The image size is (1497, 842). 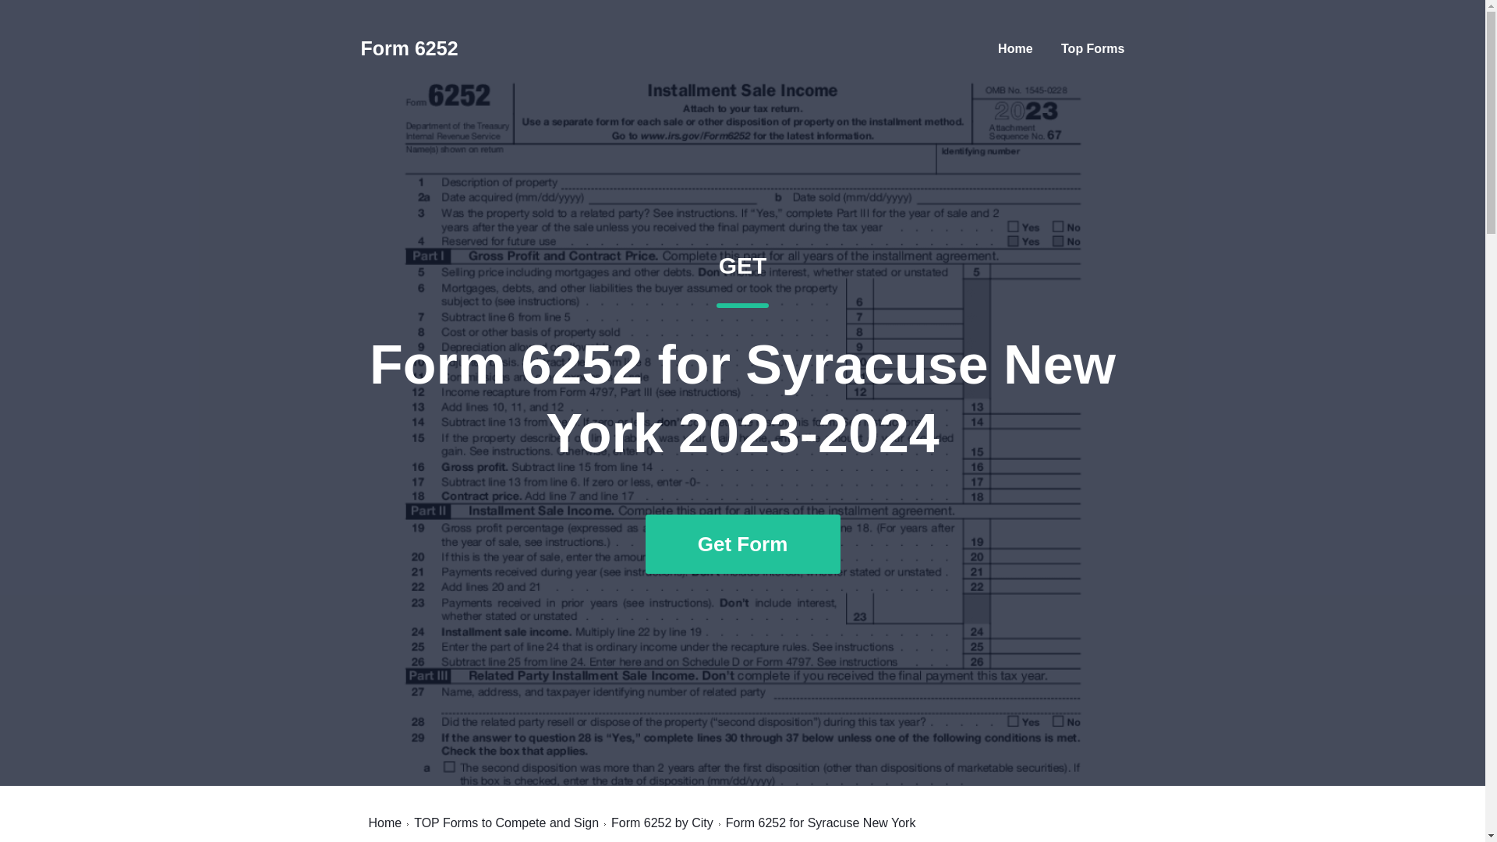 I want to click on TOP Forms to Compete and Sign, so click(x=507, y=823).